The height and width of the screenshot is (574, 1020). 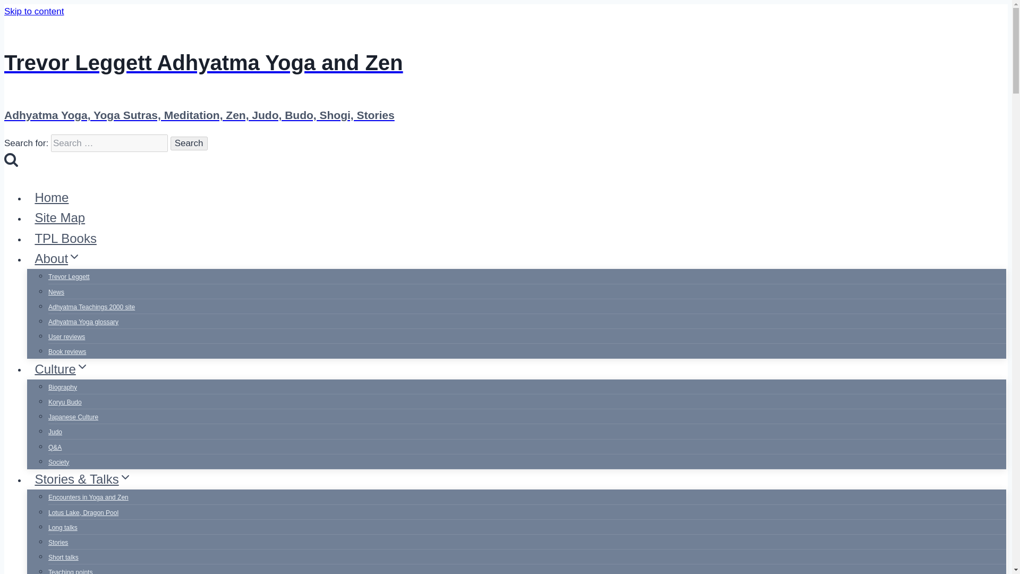 What do you see at coordinates (65, 402) in the screenshot?
I see `Koryu Budo` at bounding box center [65, 402].